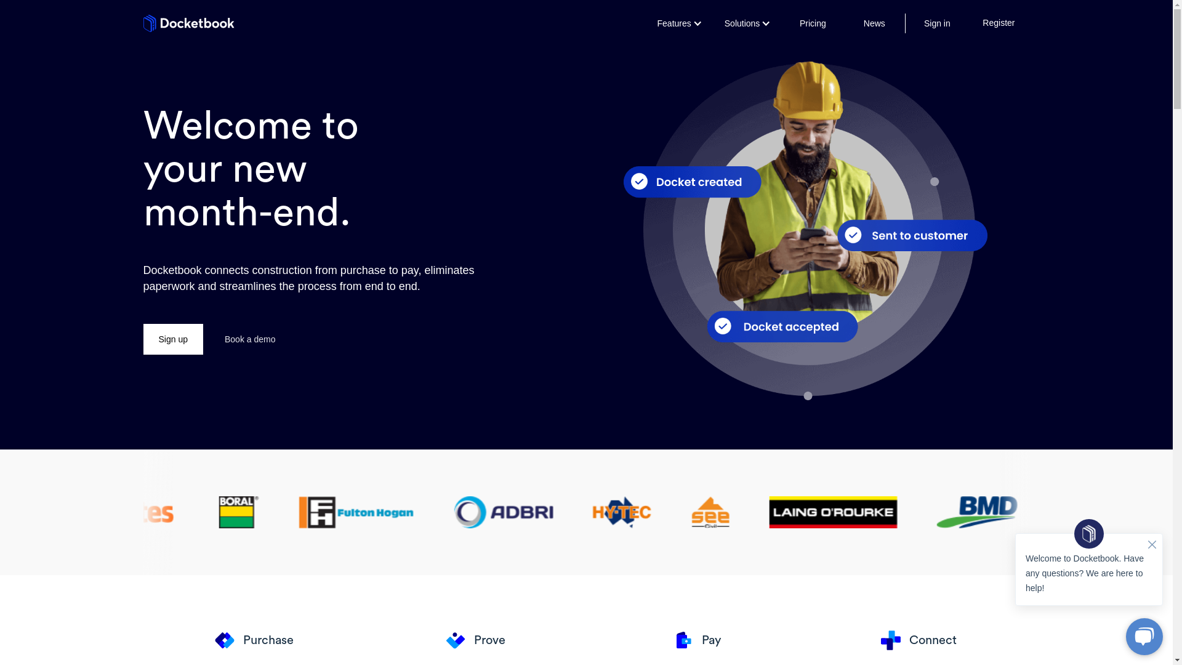 This screenshot has width=1182, height=665. Describe the element at coordinates (874, 23) in the screenshot. I see `News` at that location.